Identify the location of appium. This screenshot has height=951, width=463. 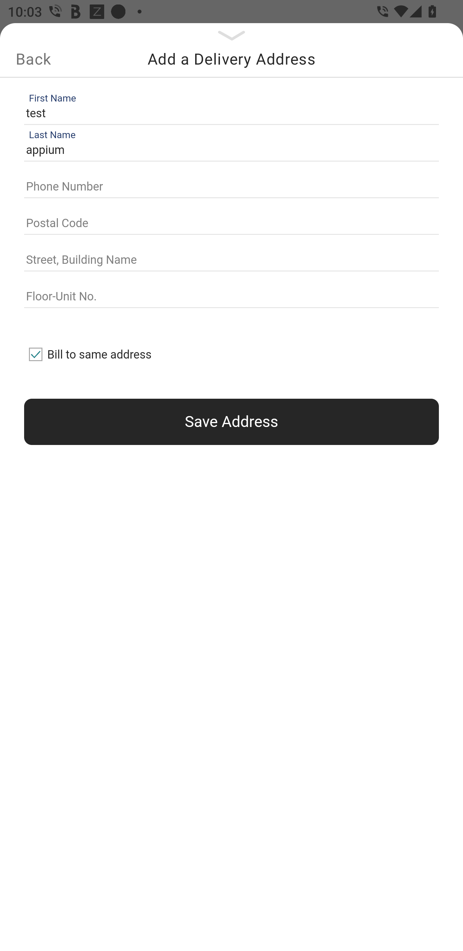
(229, 150).